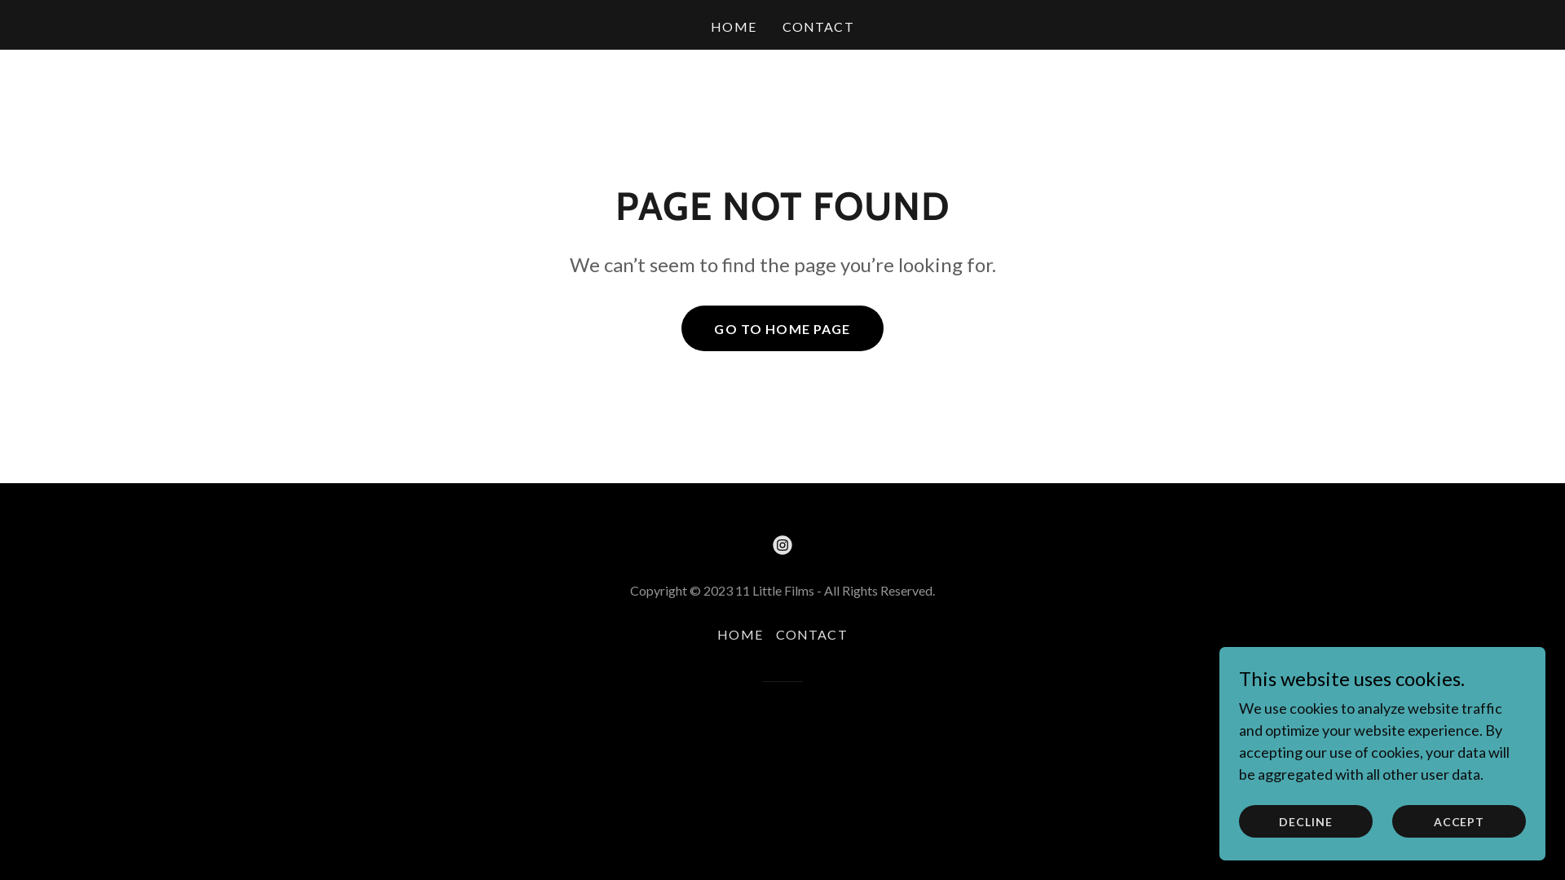 The width and height of the screenshot is (1565, 880). Describe the element at coordinates (782, 328) in the screenshot. I see `GO TO HOME PAGE` at that location.